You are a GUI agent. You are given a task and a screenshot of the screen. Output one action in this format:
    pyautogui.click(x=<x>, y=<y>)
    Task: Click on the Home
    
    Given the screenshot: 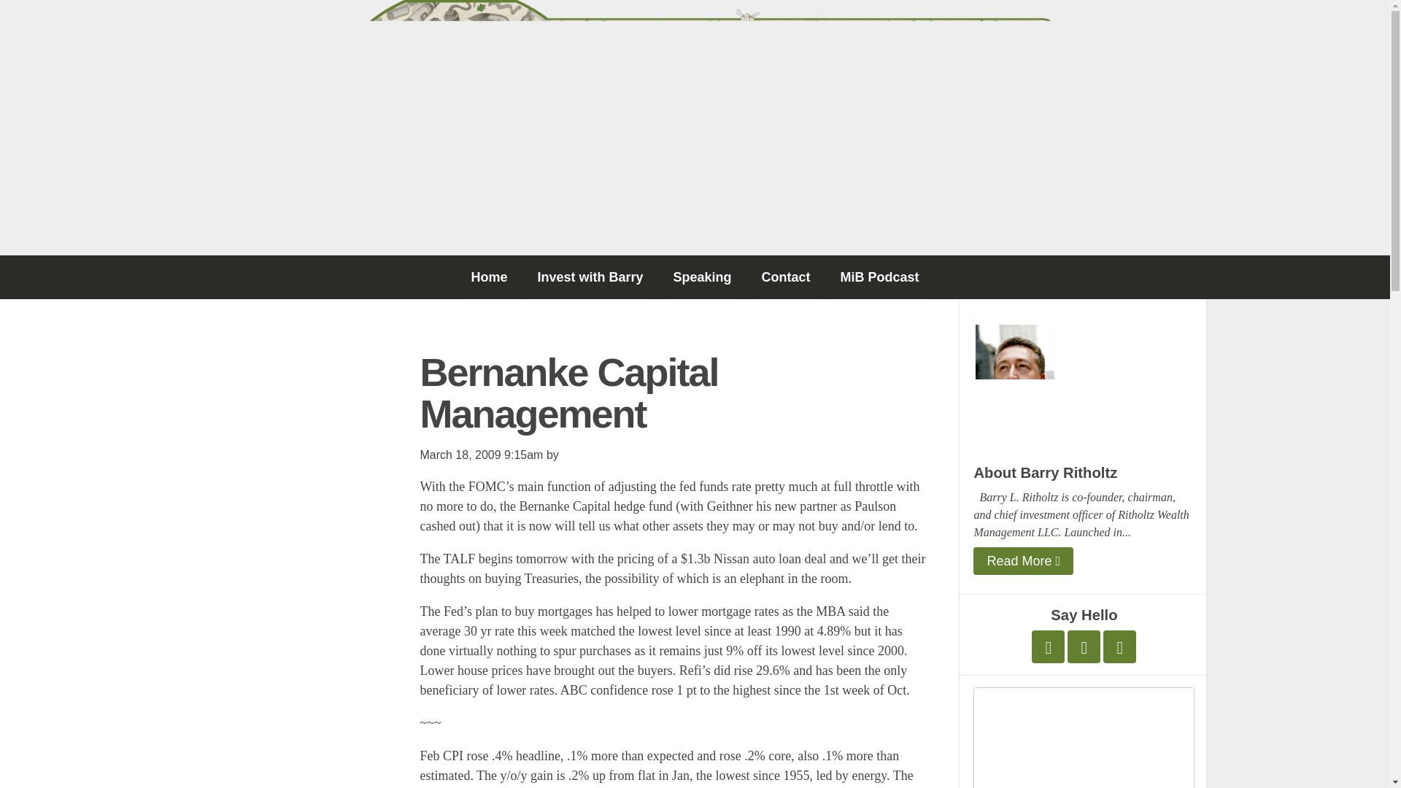 What is the action you would take?
    pyautogui.click(x=489, y=277)
    